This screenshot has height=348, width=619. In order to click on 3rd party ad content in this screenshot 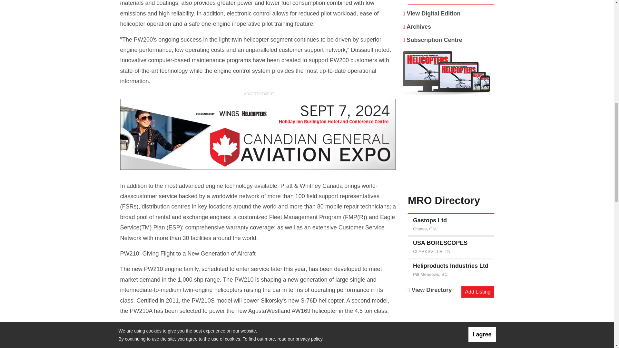, I will do `click(451, 148)`.